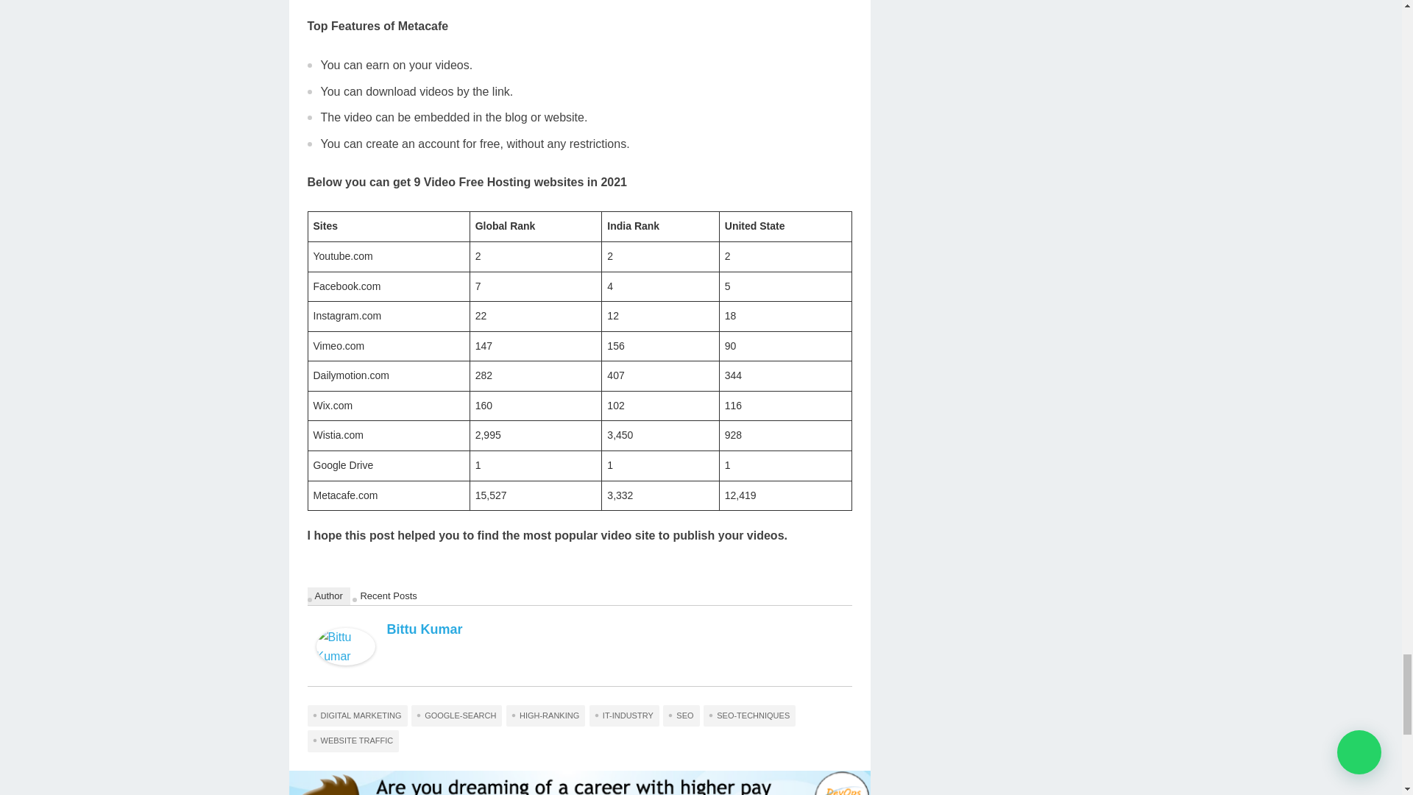 The image size is (1413, 795). Describe the element at coordinates (329, 596) in the screenshot. I see `Author` at that location.